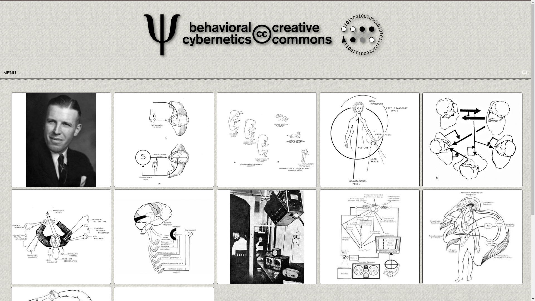 The width and height of the screenshot is (535, 301). I want to click on slide9.jpg, so click(61, 237).